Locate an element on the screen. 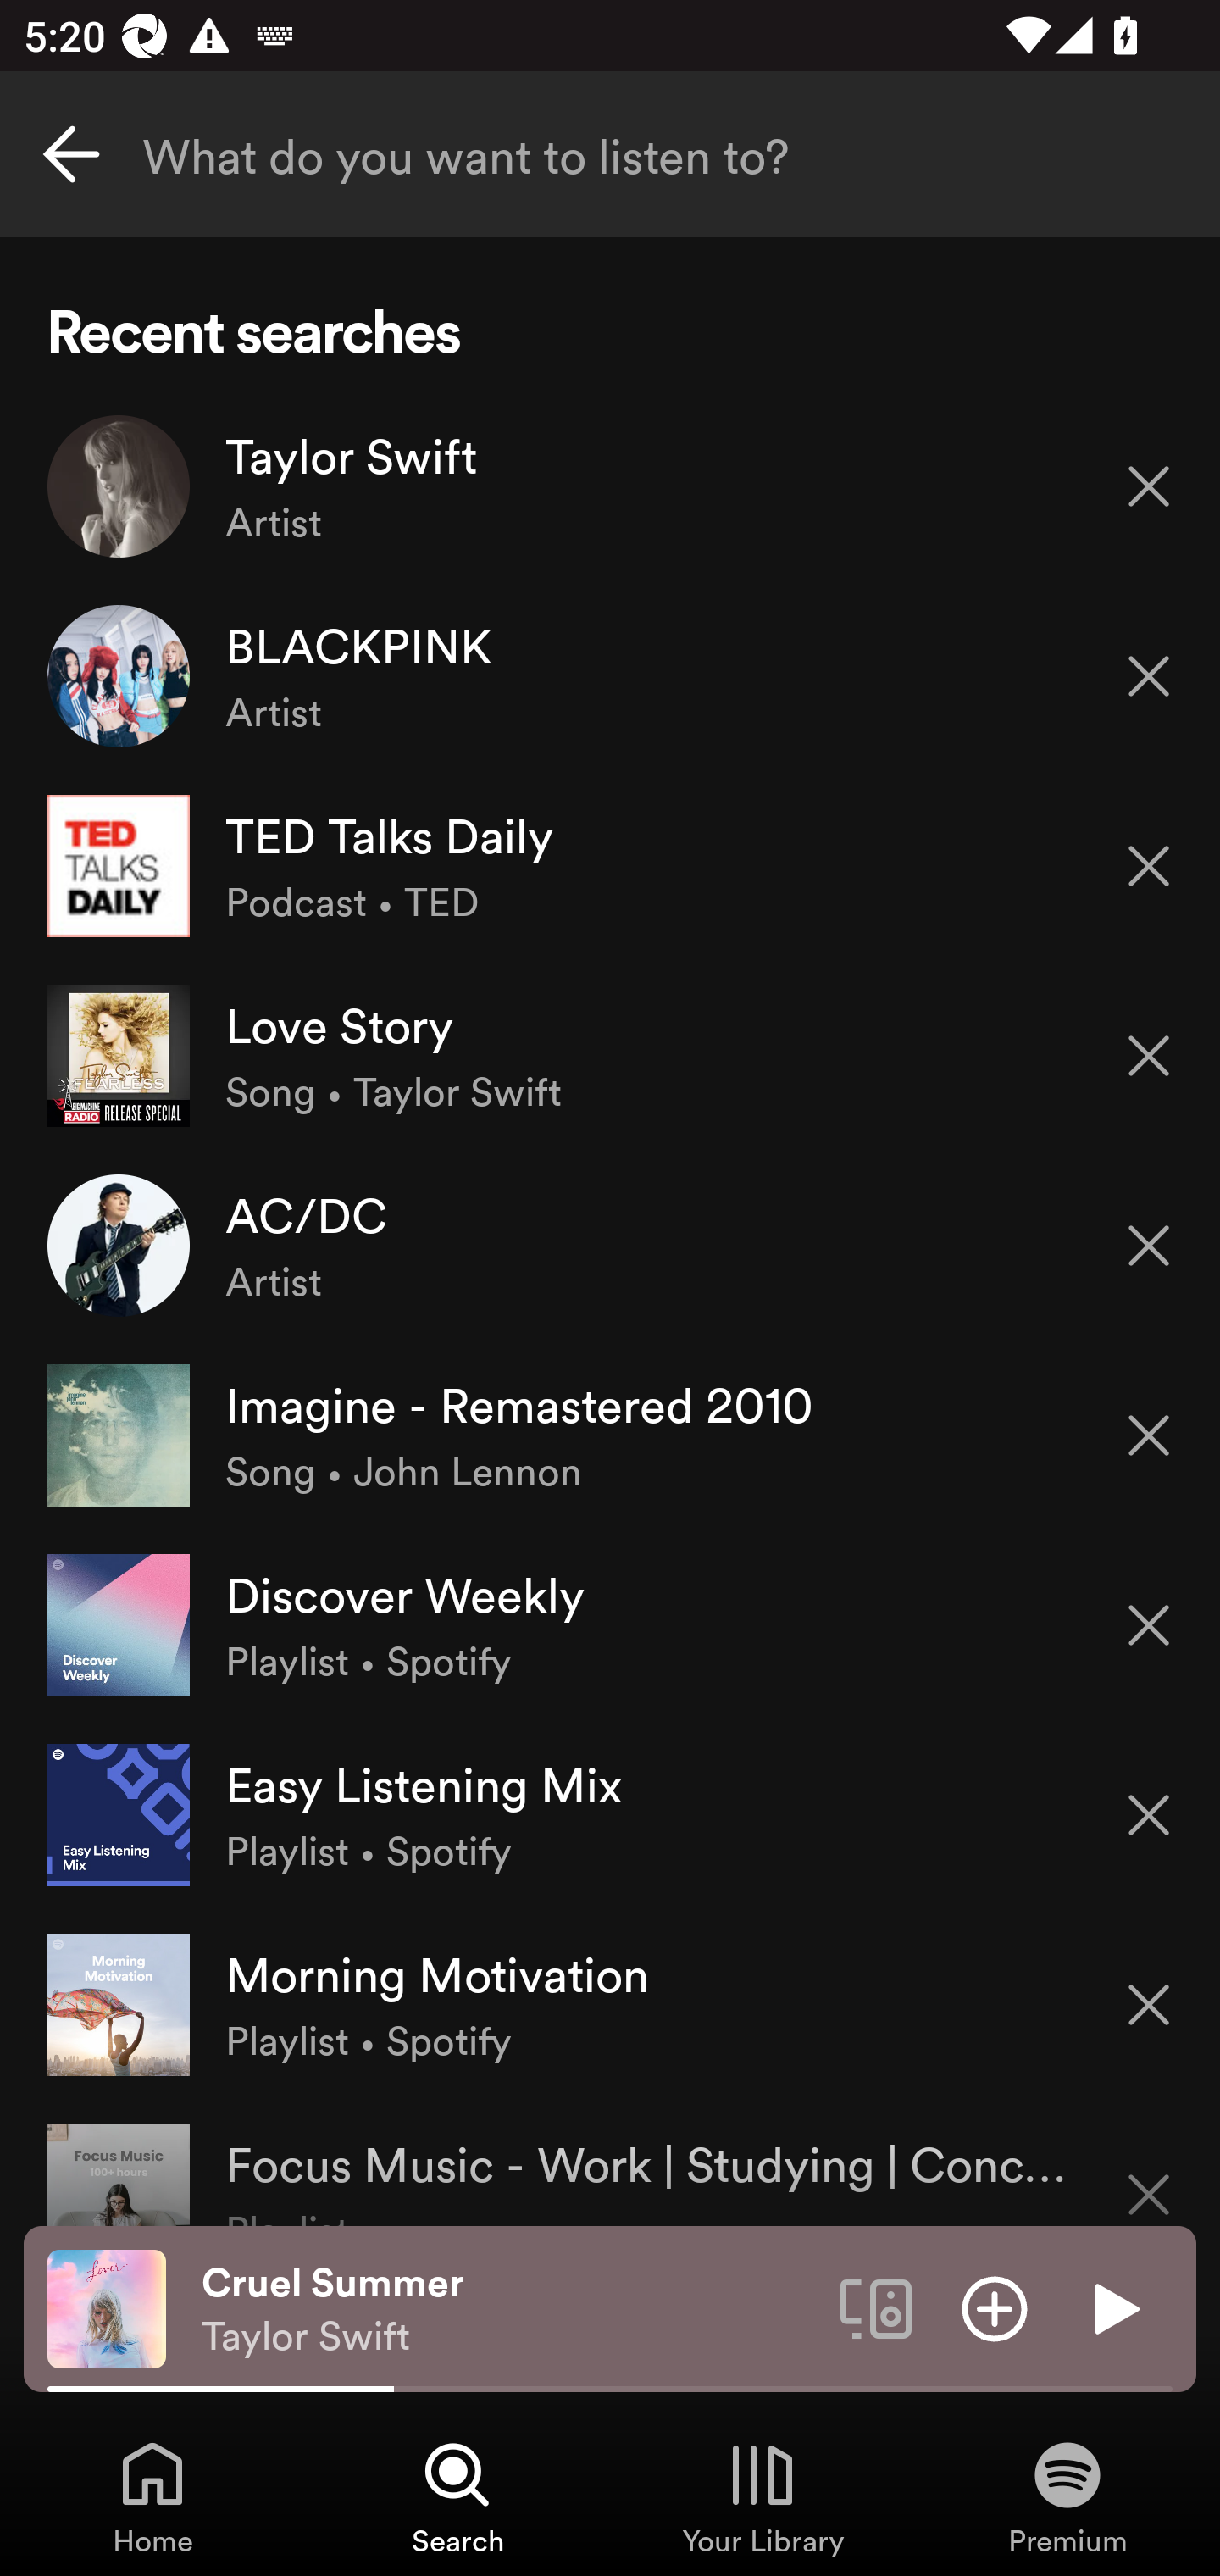 This screenshot has width=1220, height=2576. What do you want to listen to? is located at coordinates (610, 154).